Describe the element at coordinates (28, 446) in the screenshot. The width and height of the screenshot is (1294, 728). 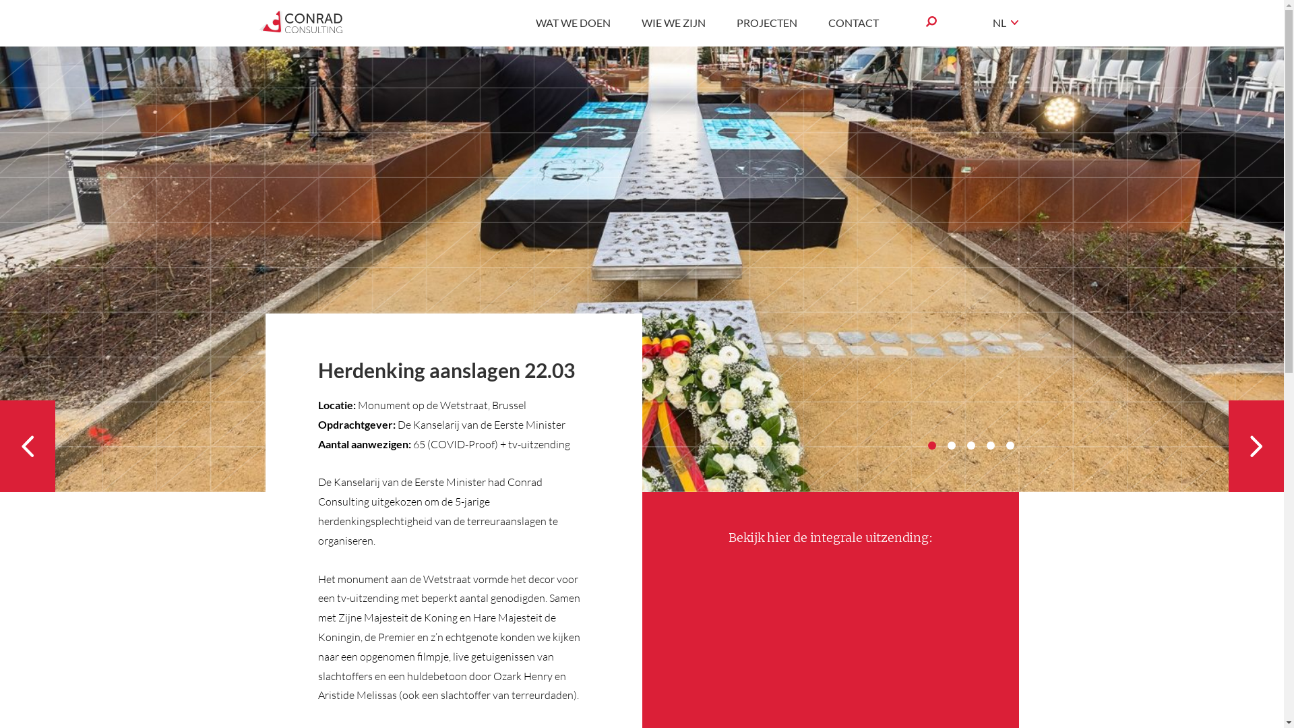
I see `Previous` at that location.